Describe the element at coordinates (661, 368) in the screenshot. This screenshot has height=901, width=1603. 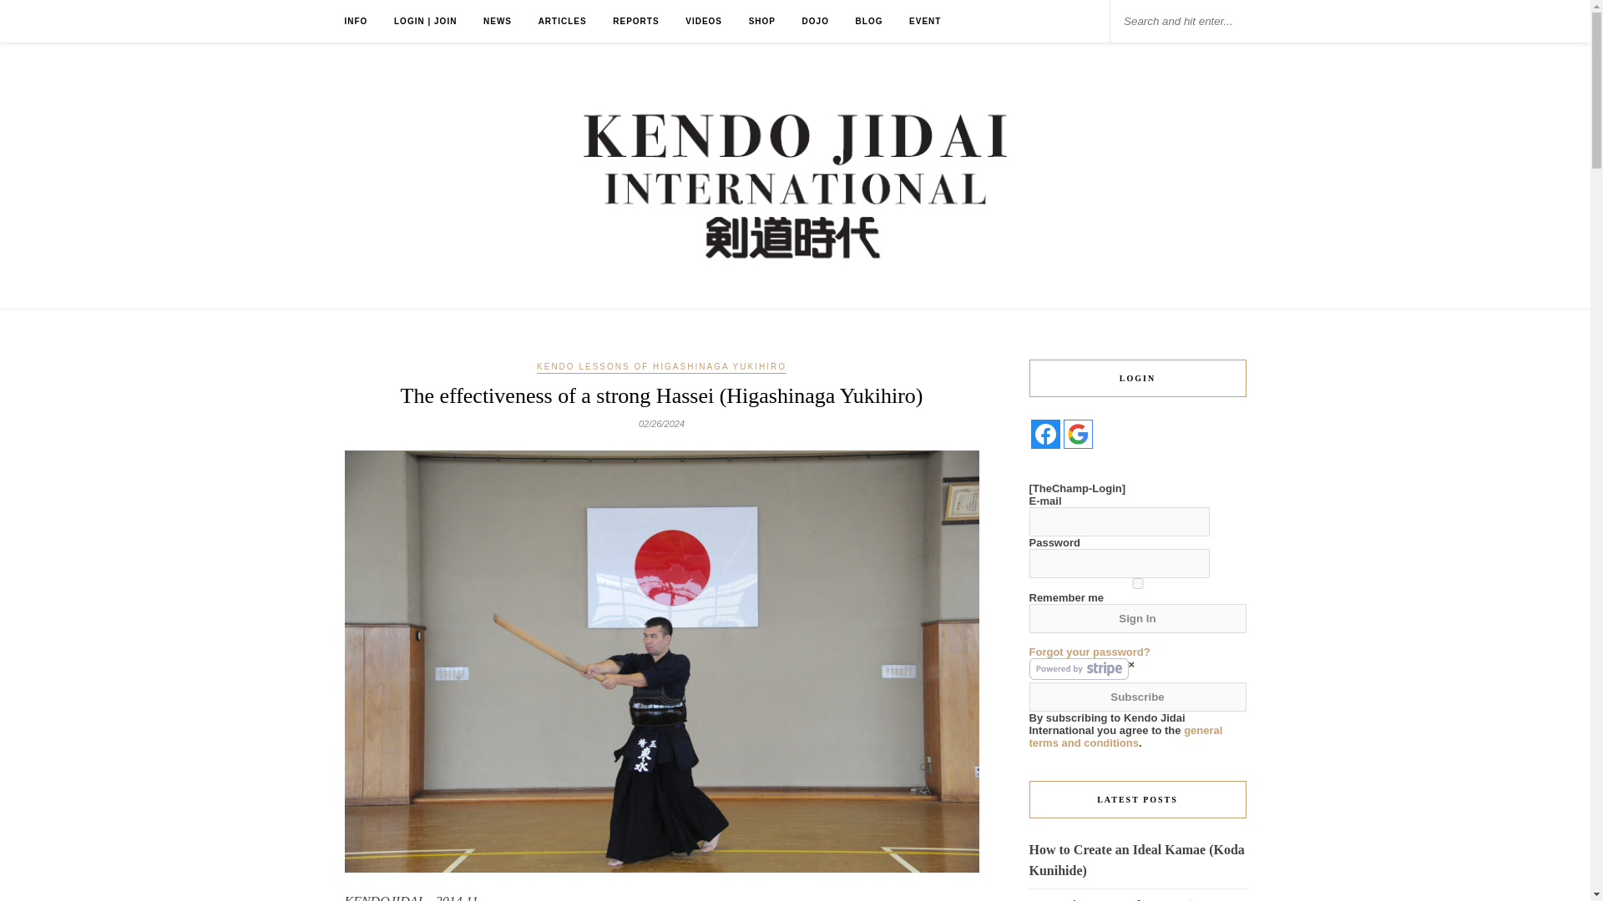
I see `View all posts in kendo lessons of Higashinaga Yukihiro` at that location.